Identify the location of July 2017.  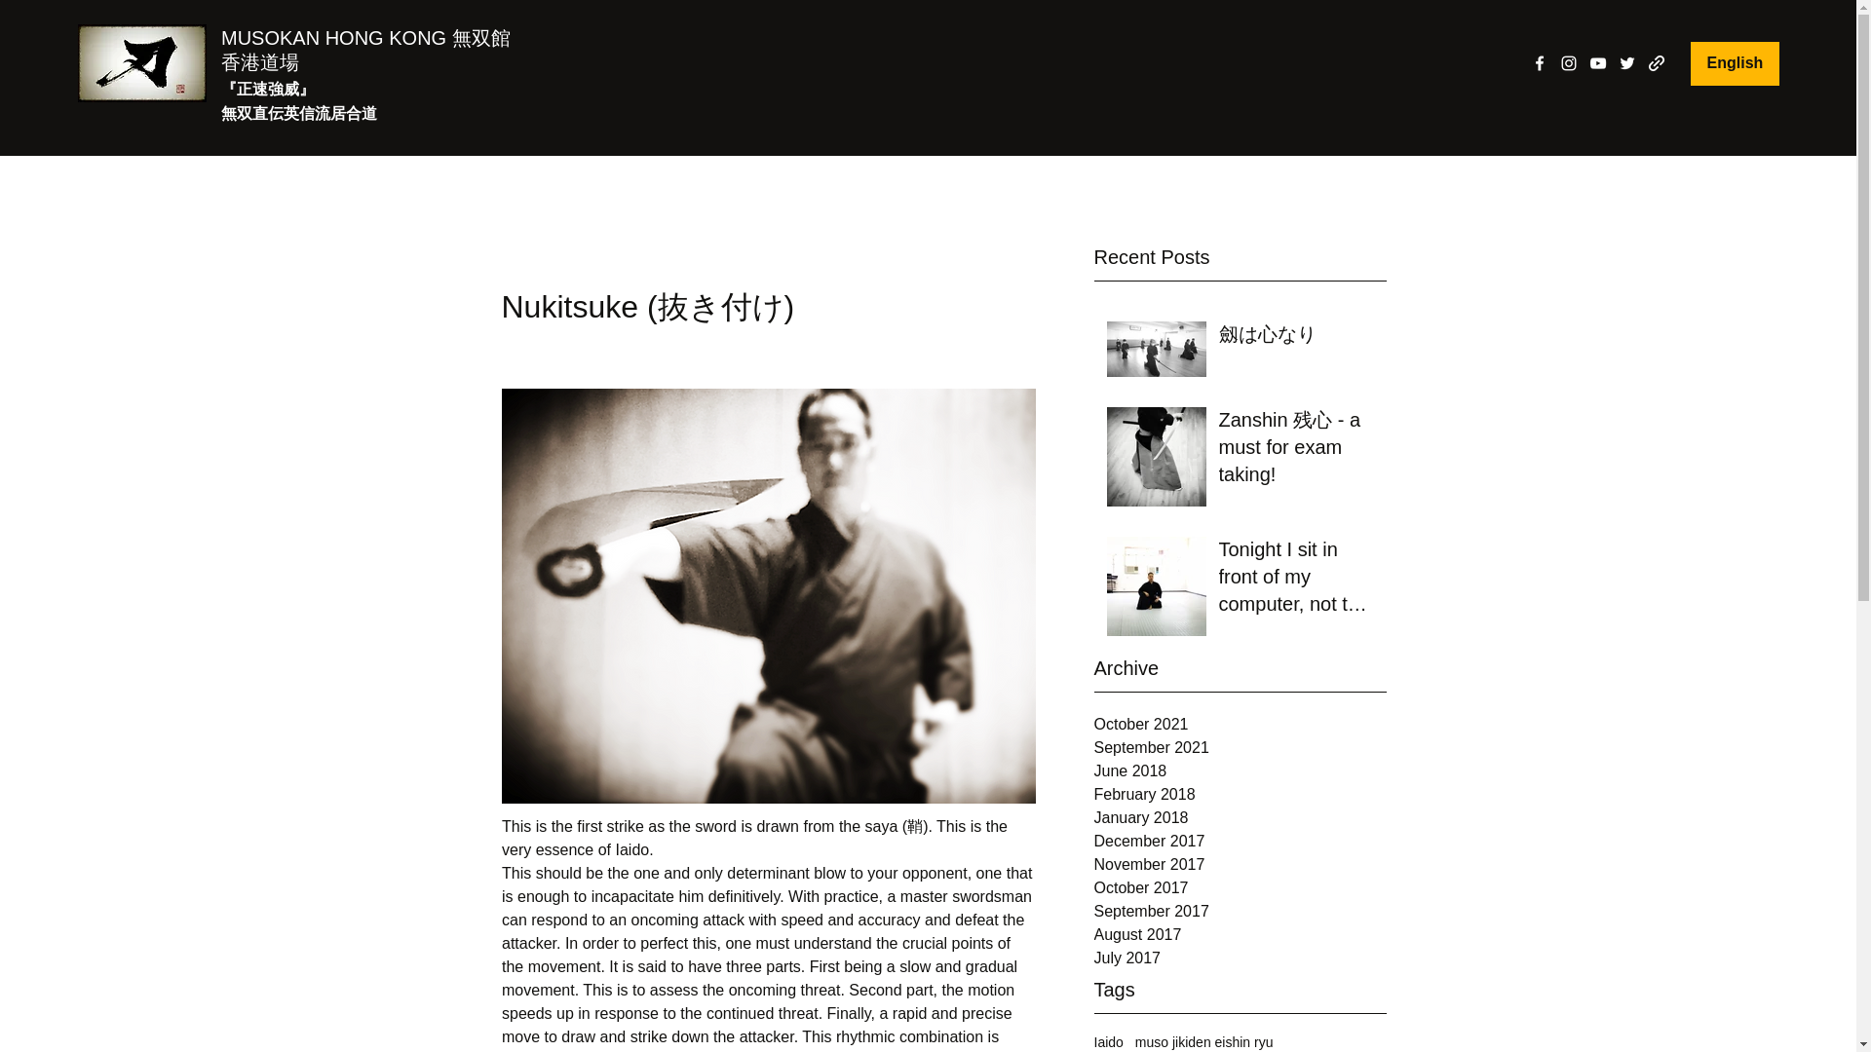
(1240, 958).